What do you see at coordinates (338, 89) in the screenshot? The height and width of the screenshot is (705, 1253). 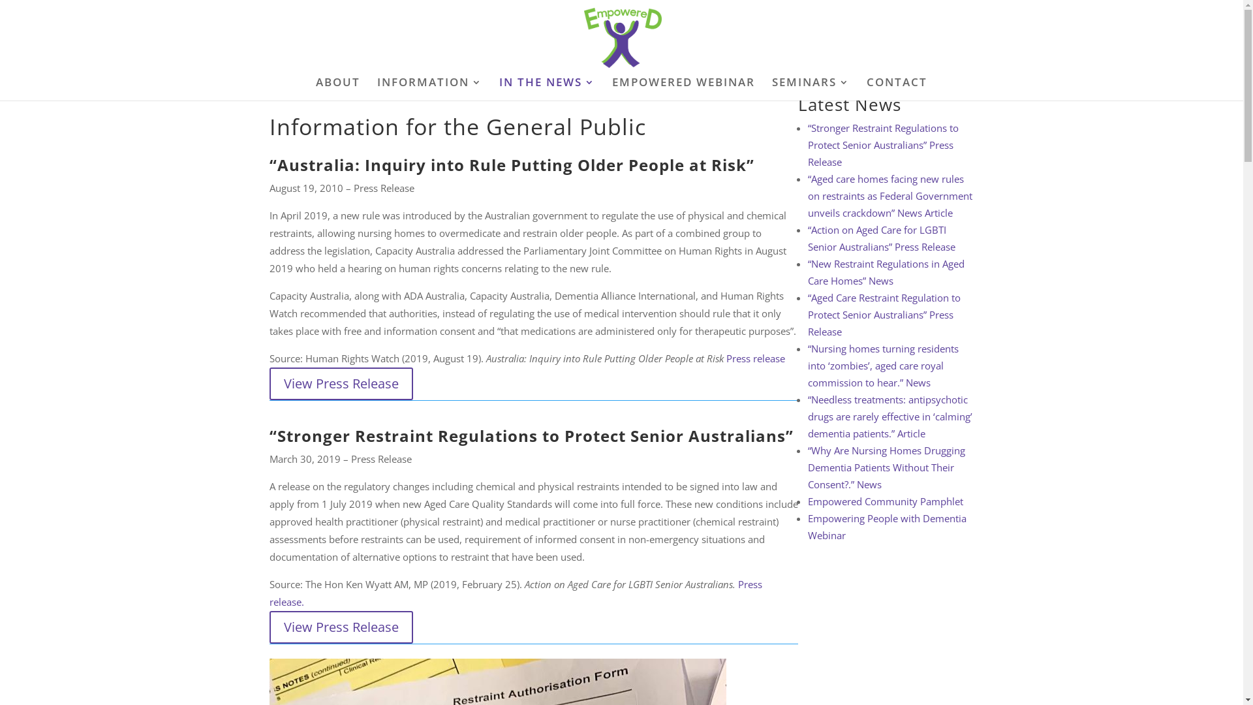 I see `ABOUT` at bounding box center [338, 89].